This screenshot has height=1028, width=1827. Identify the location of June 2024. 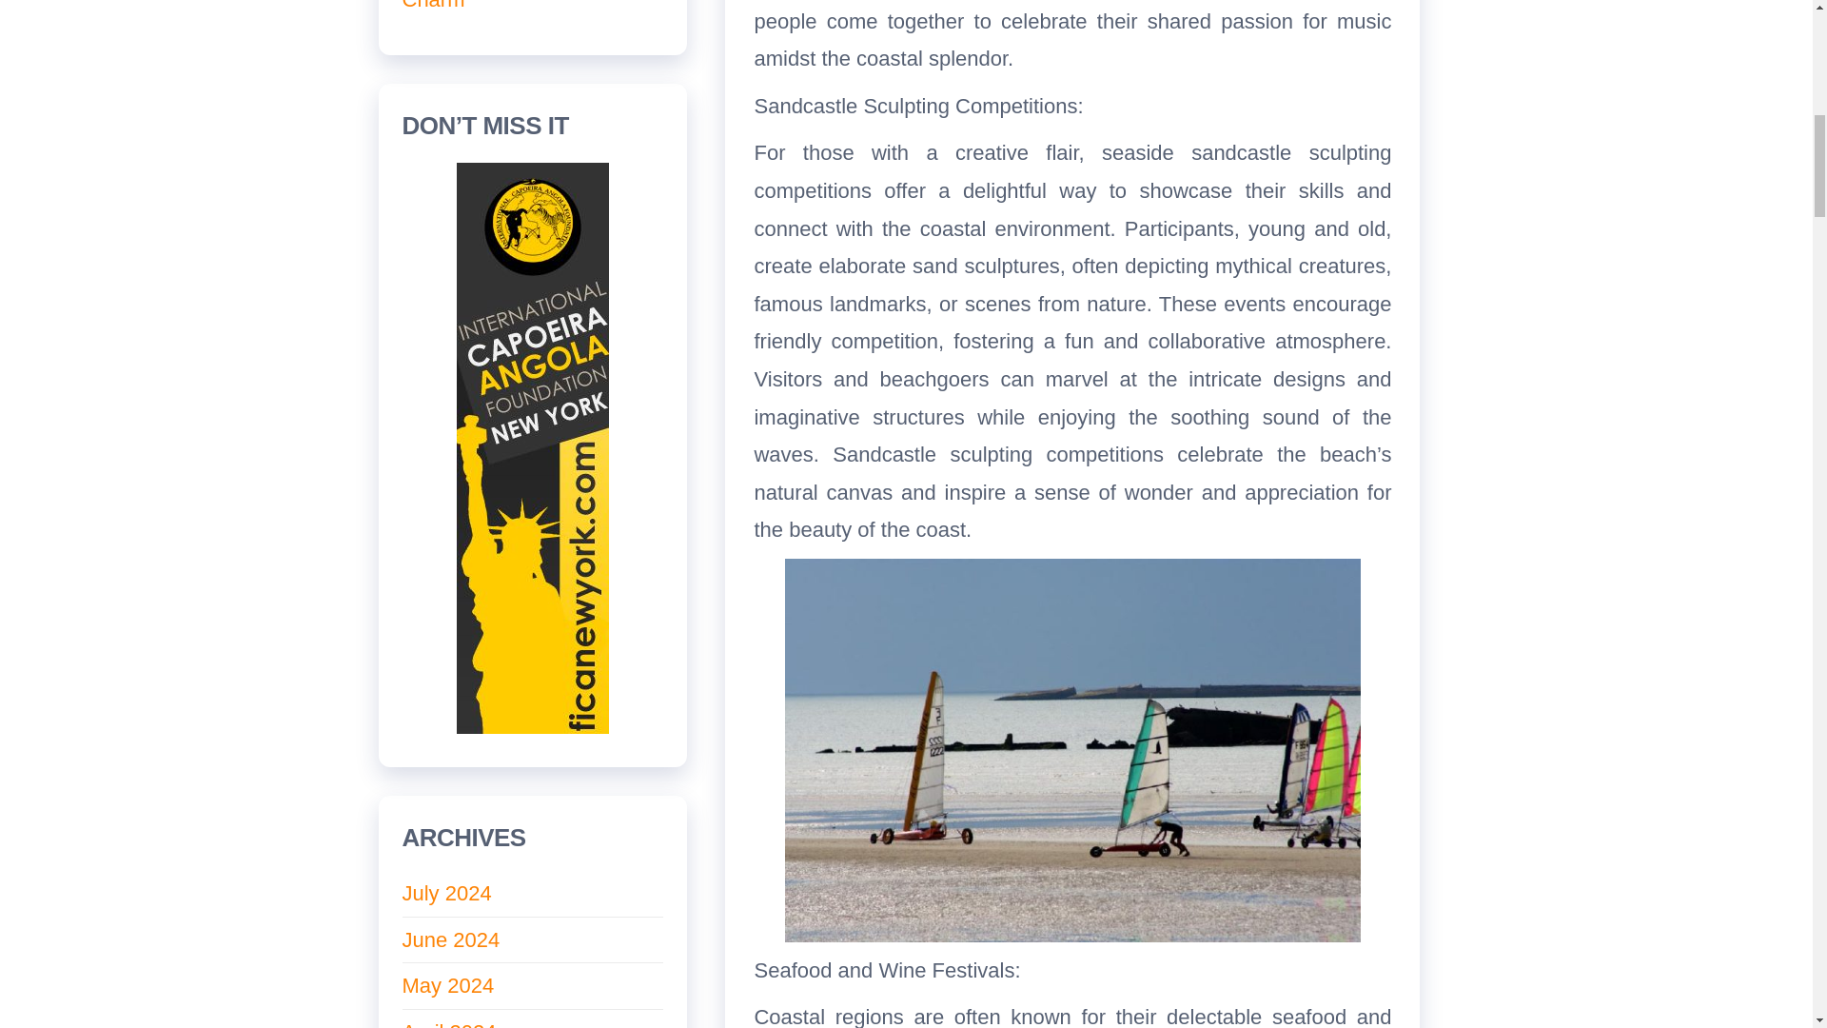
(450, 940).